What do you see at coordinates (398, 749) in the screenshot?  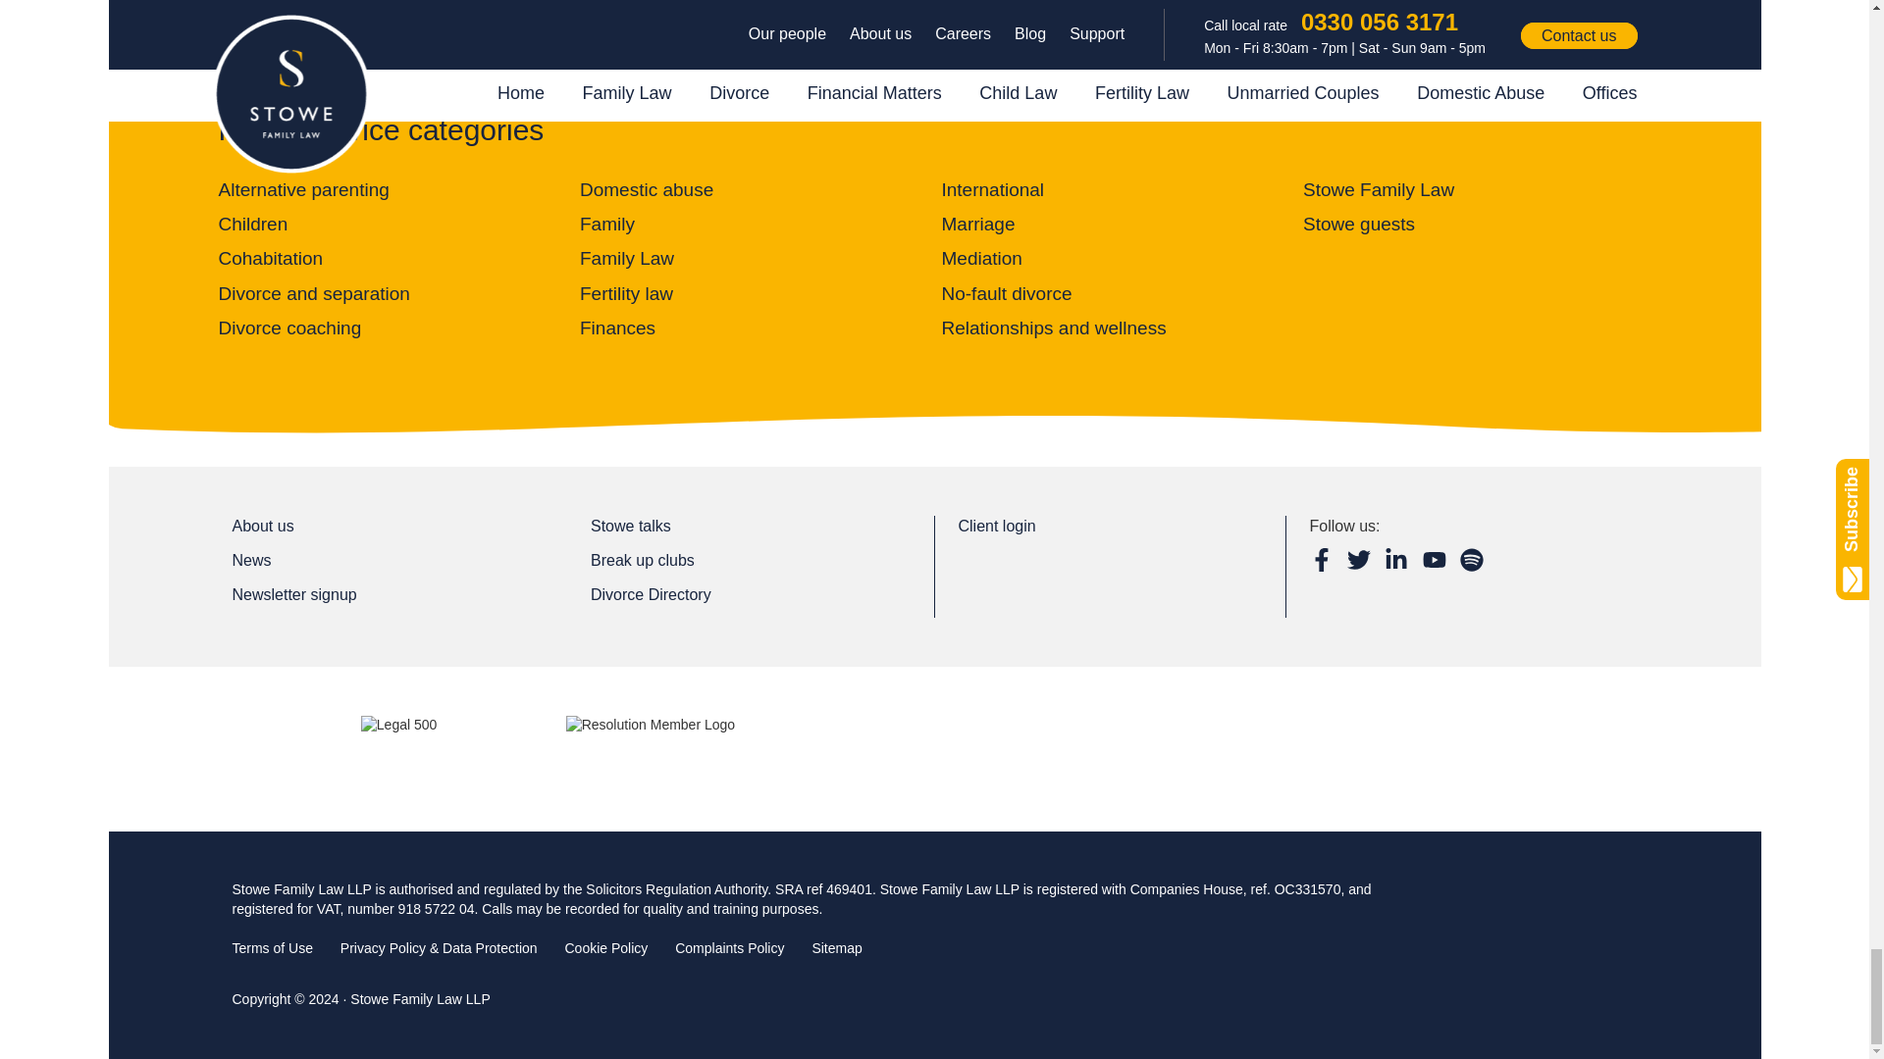 I see `legal500` at bounding box center [398, 749].